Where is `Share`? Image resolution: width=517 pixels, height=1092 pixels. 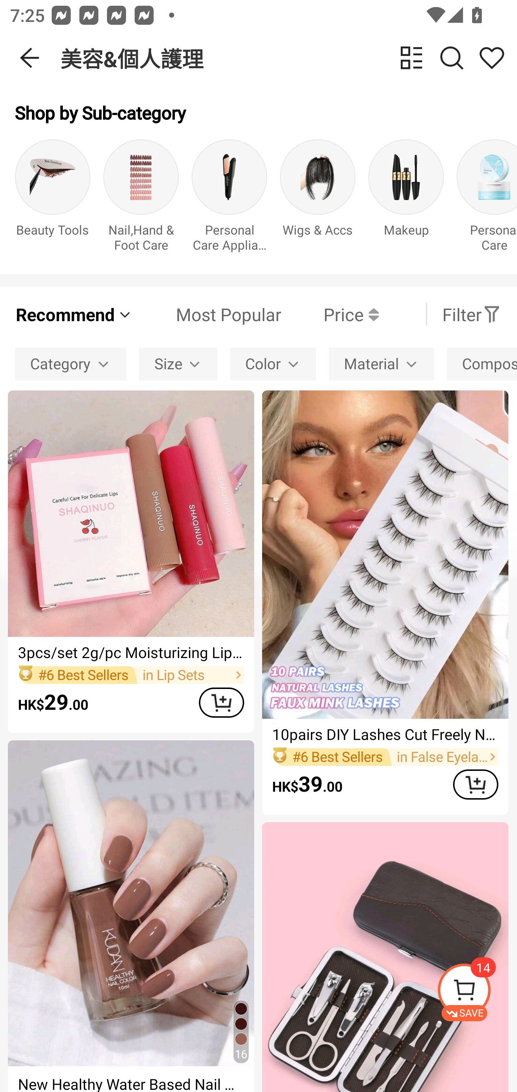 Share is located at coordinates (492, 57).